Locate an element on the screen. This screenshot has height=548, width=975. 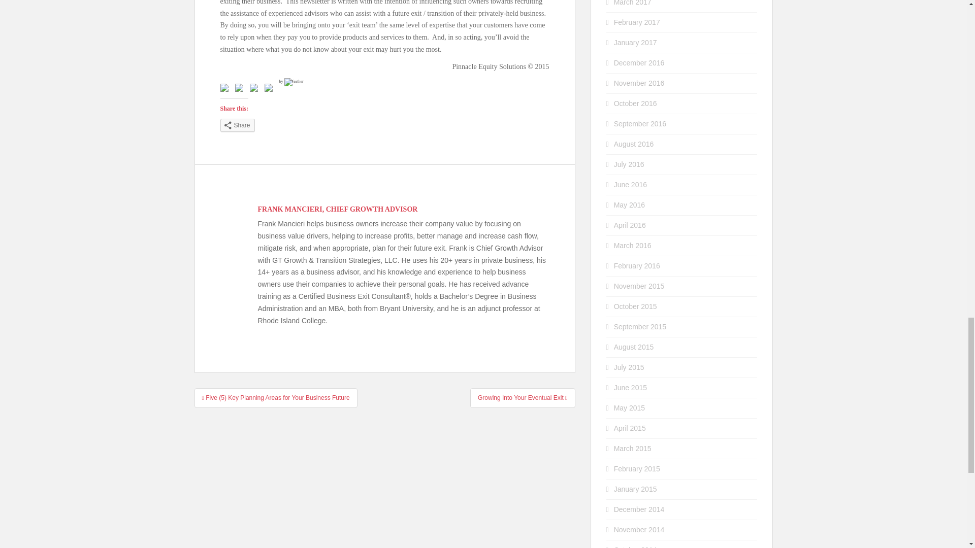
FRANK MANCIERI, CHIEF GROWTH ADVISOR is located at coordinates (338, 209).